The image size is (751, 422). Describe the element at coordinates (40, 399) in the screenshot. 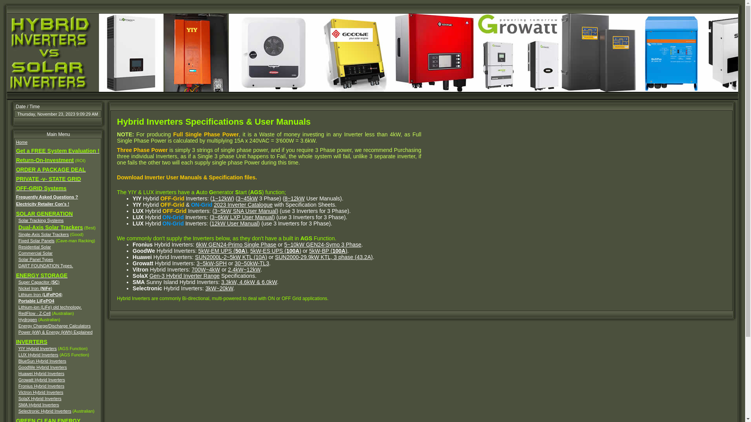

I see `SolaX Hybrid Inverters` at that location.